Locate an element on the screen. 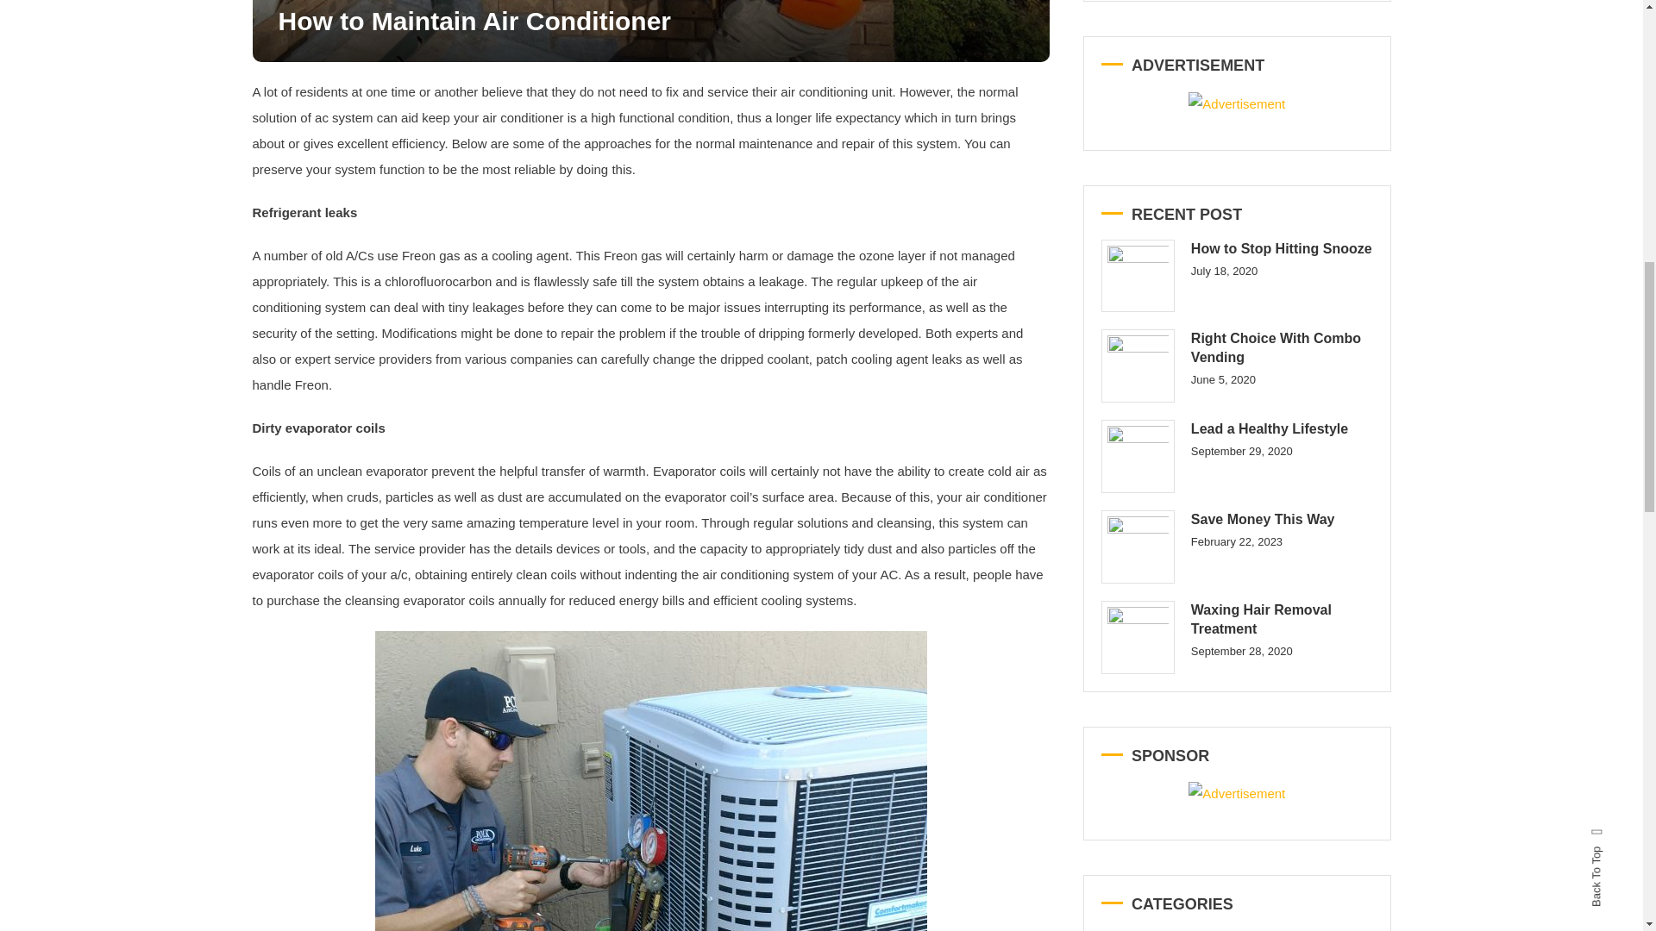 Image resolution: width=1656 pixels, height=931 pixels. How to Maintain Air Conditioner is located at coordinates (474, 21).